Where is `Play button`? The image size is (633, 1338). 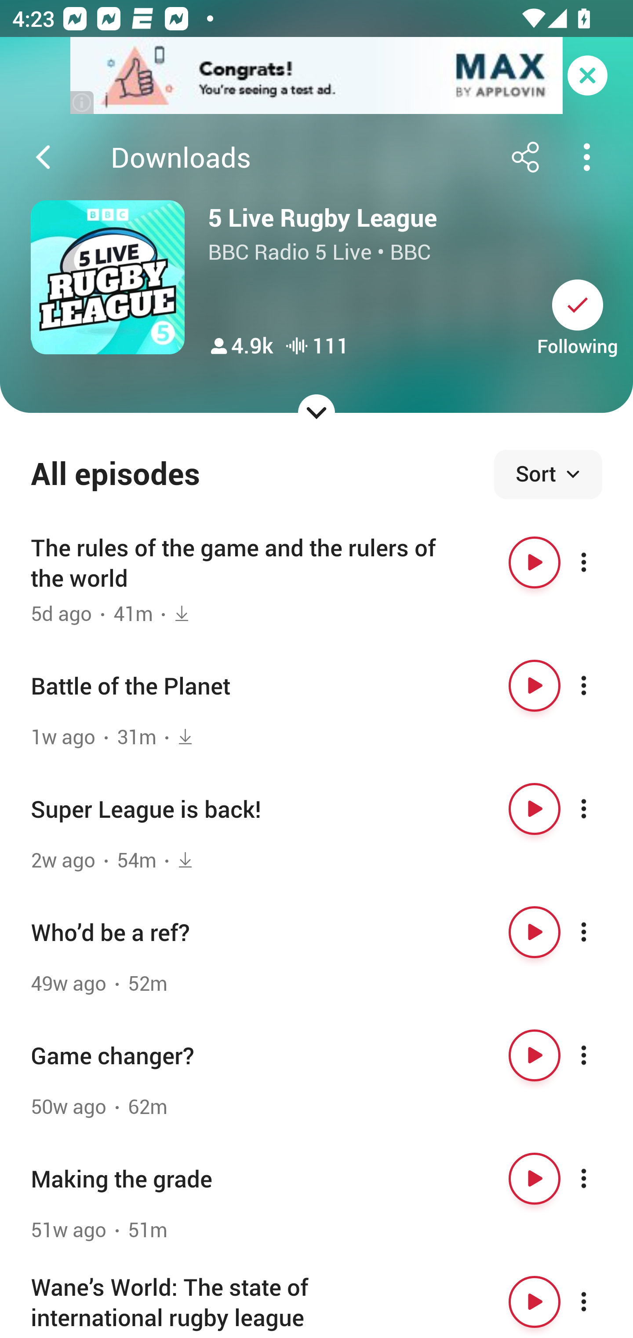
Play button is located at coordinates (535, 1179).